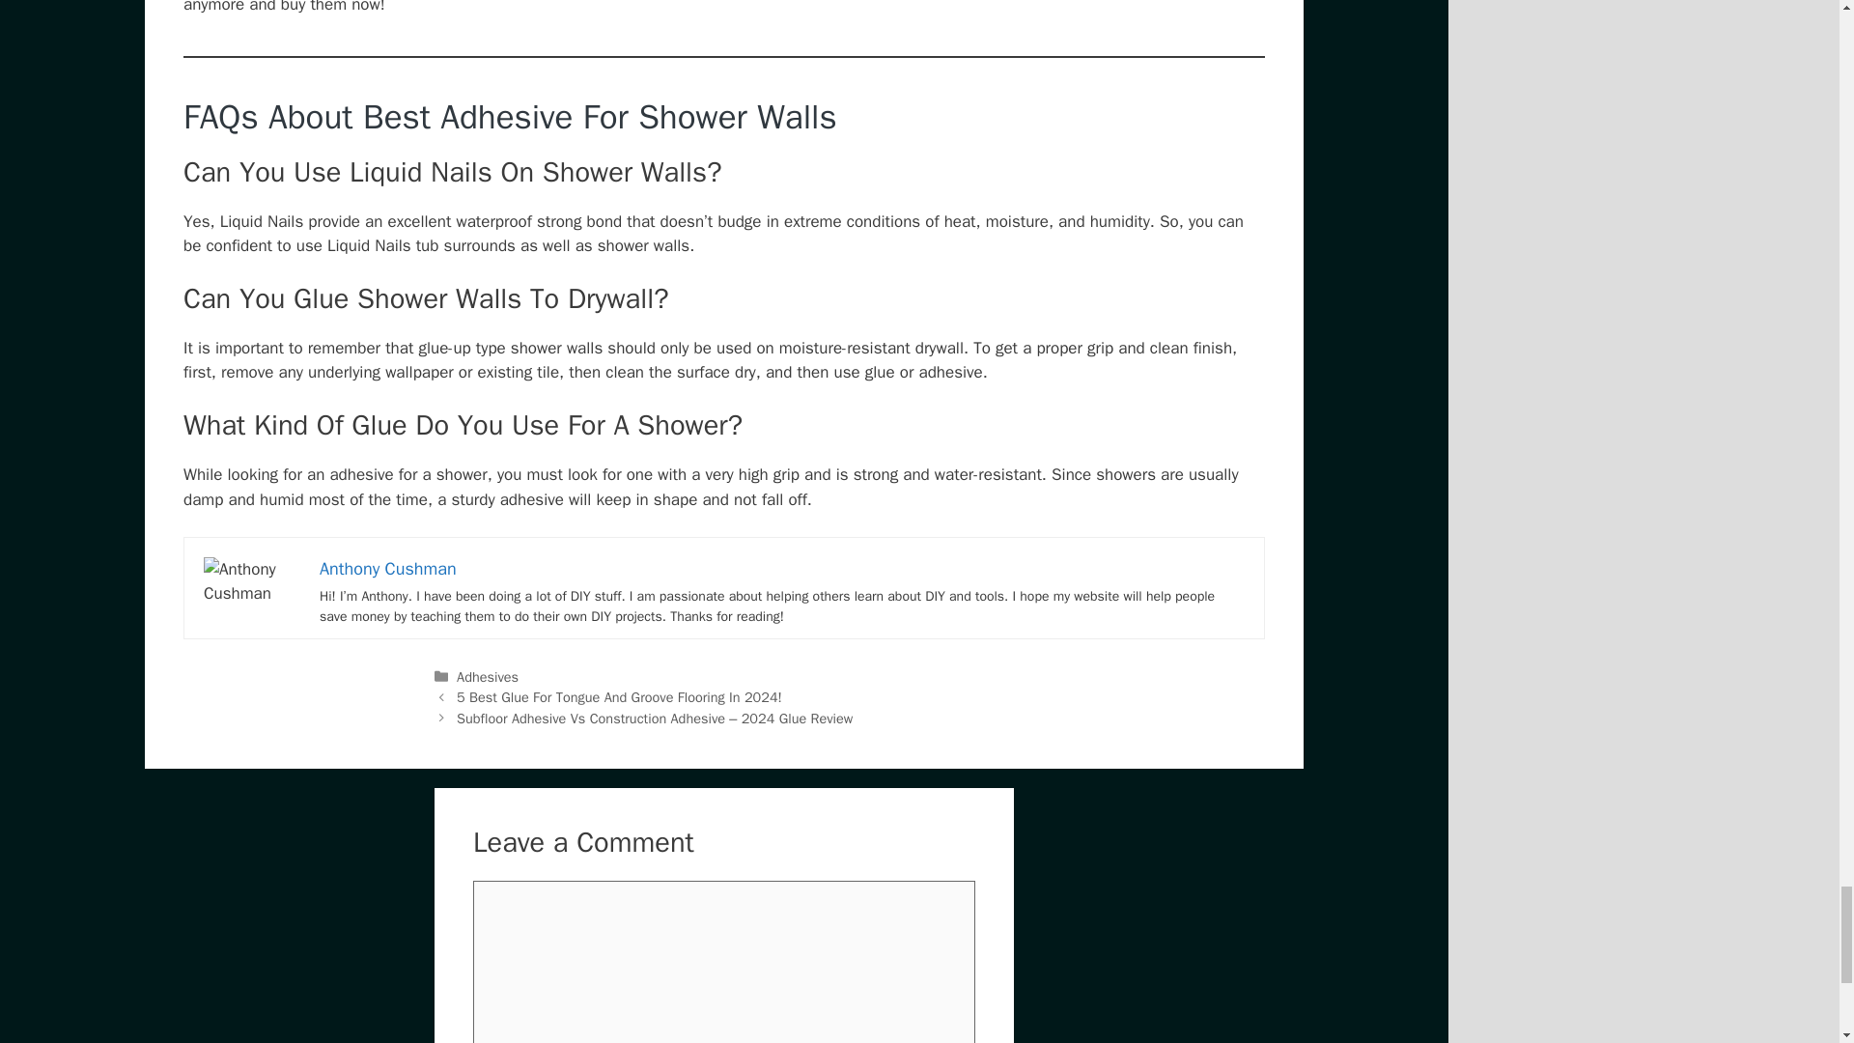  I want to click on Anthony Cushman, so click(387, 568).